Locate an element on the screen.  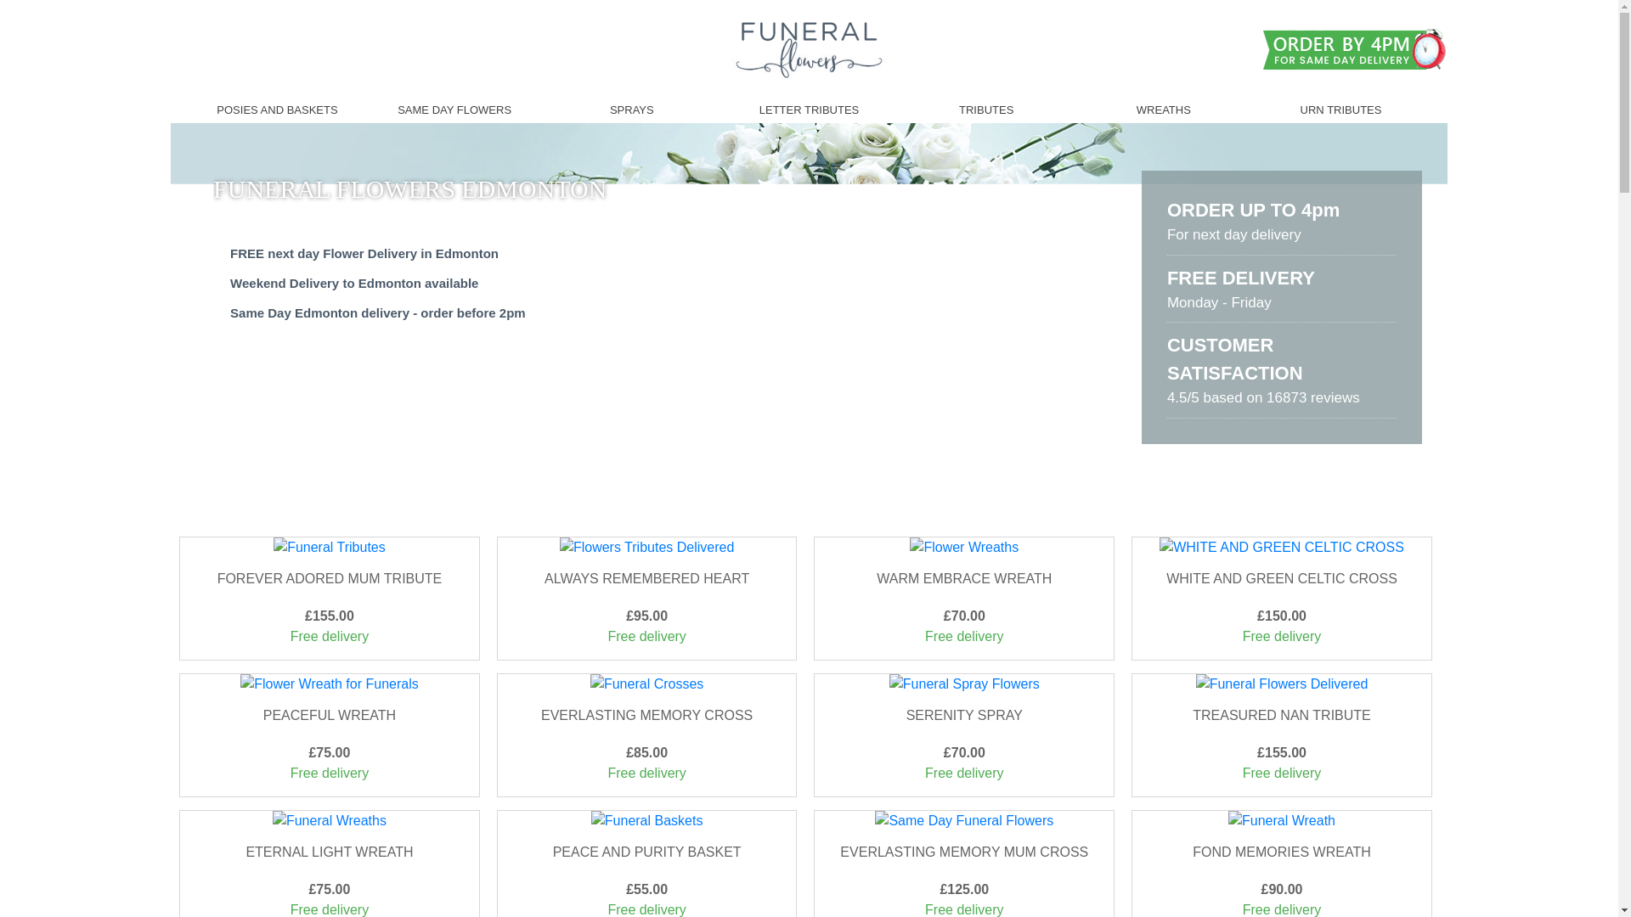
Same Day Edmonton delivery - order before 2pm is located at coordinates (377, 312).